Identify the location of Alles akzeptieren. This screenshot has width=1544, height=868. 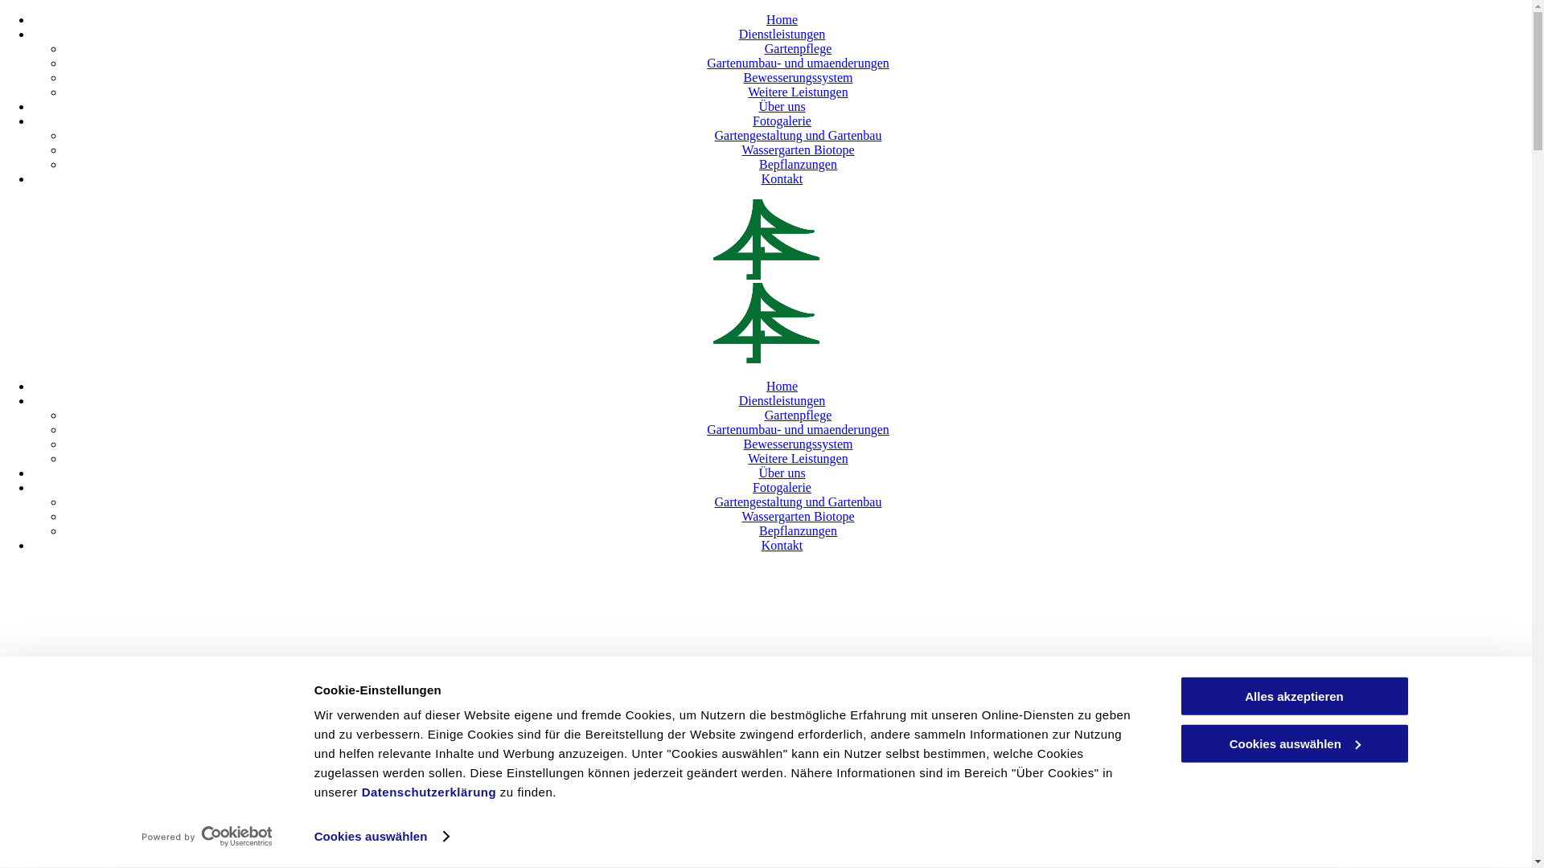
(1294, 696).